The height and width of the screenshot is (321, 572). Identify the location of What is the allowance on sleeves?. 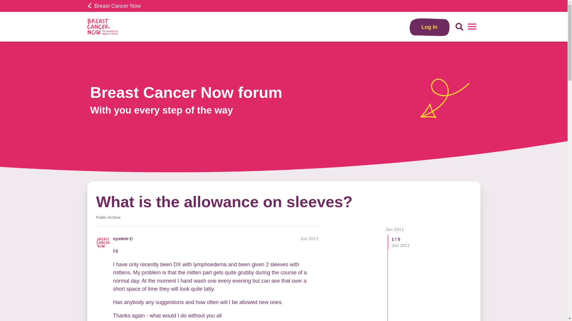
(224, 202).